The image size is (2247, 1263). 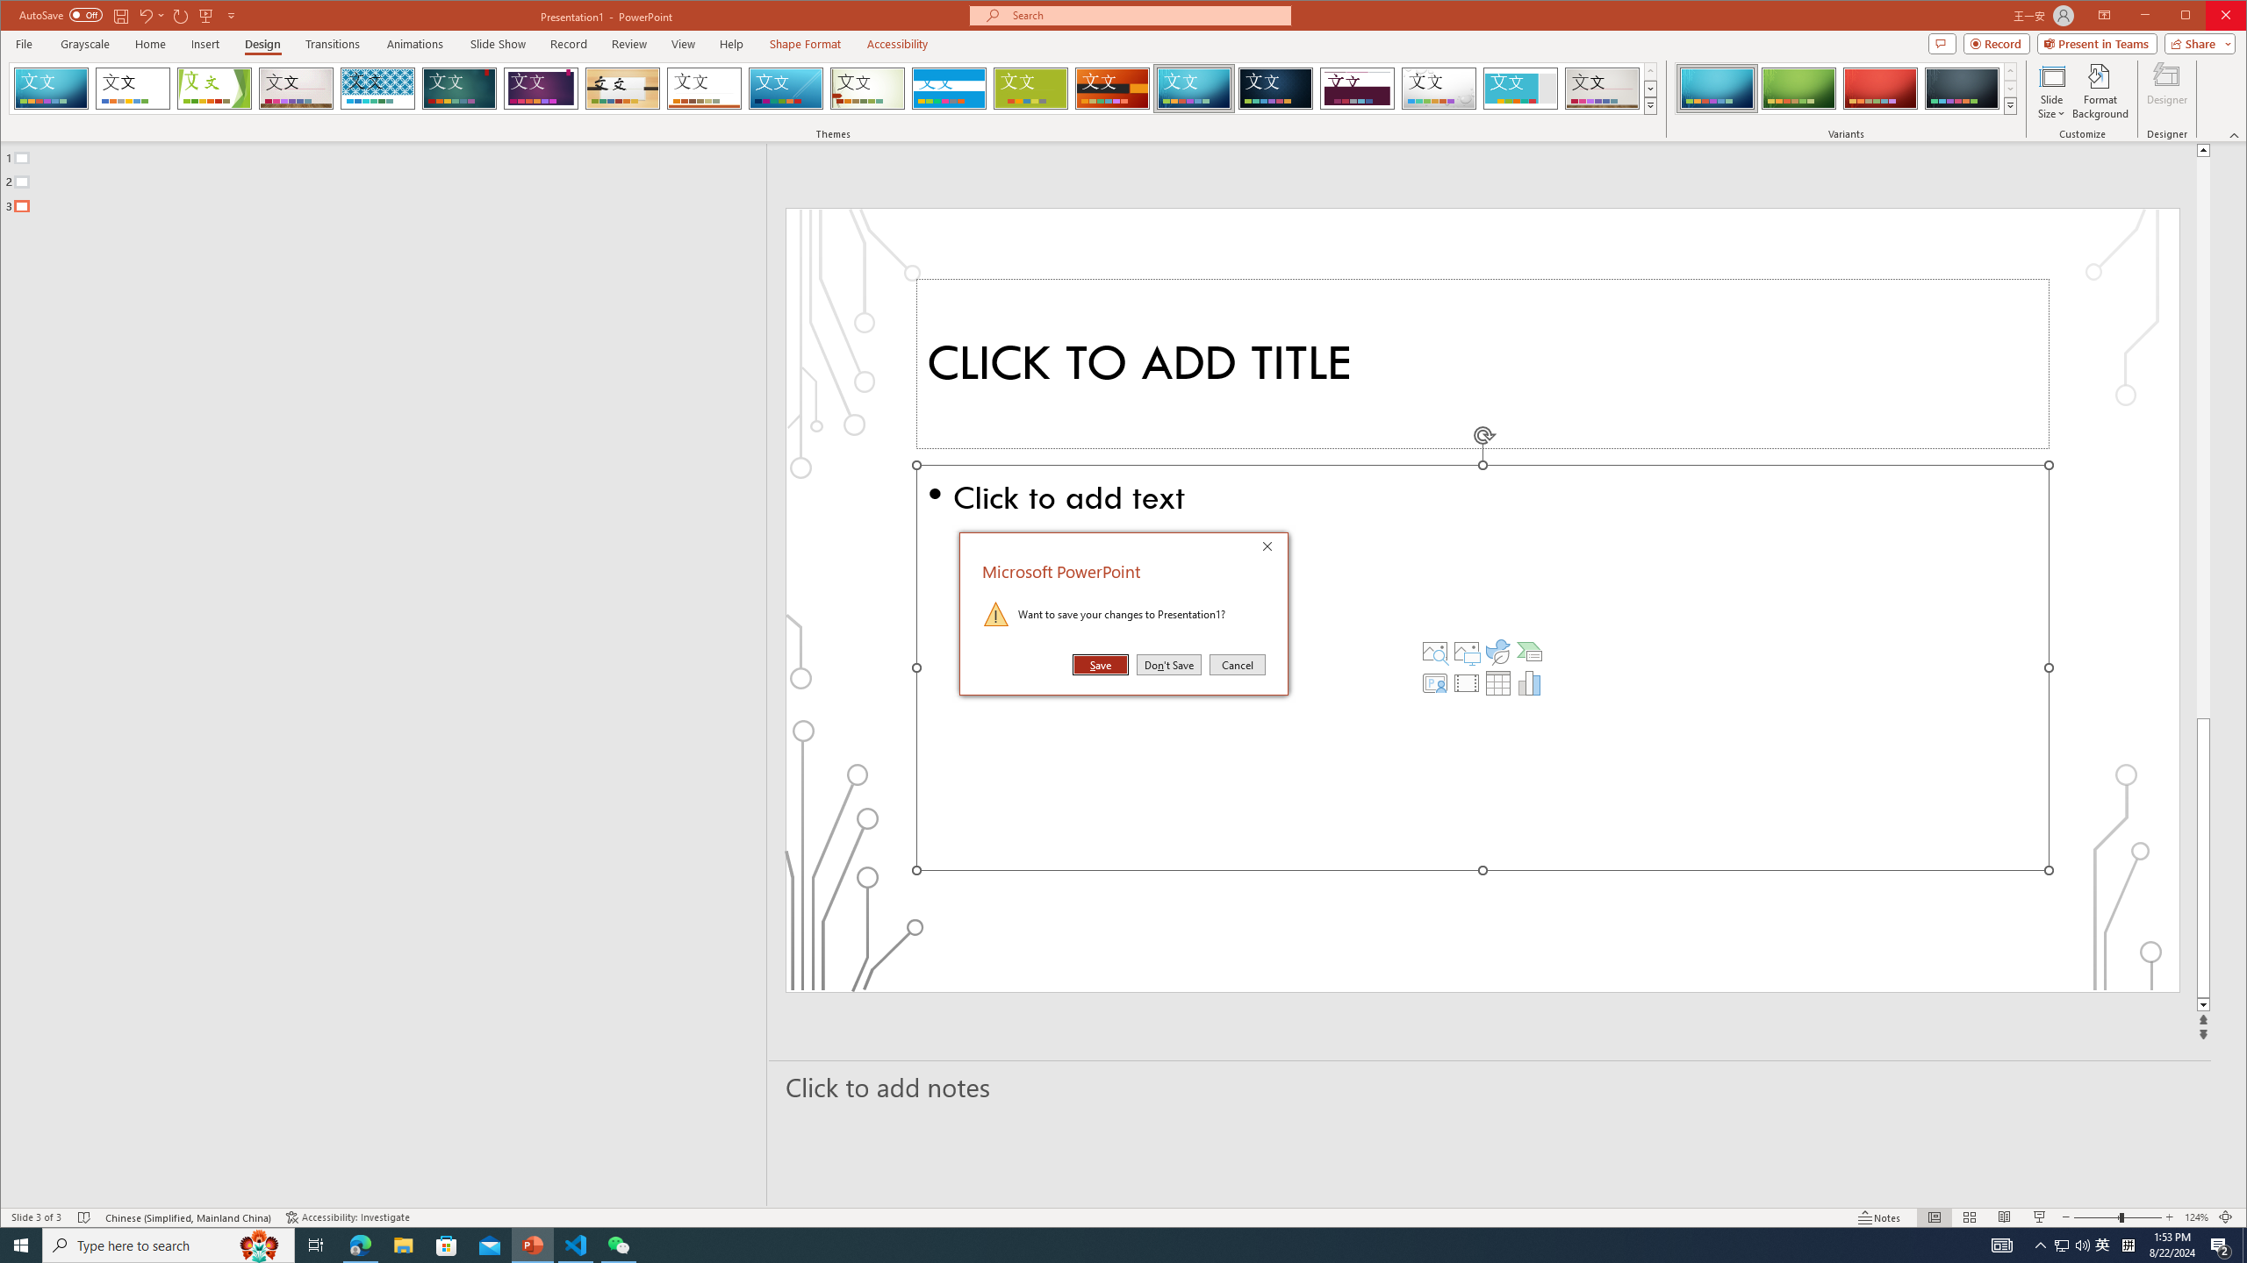 I want to click on Task View, so click(x=316, y=1245).